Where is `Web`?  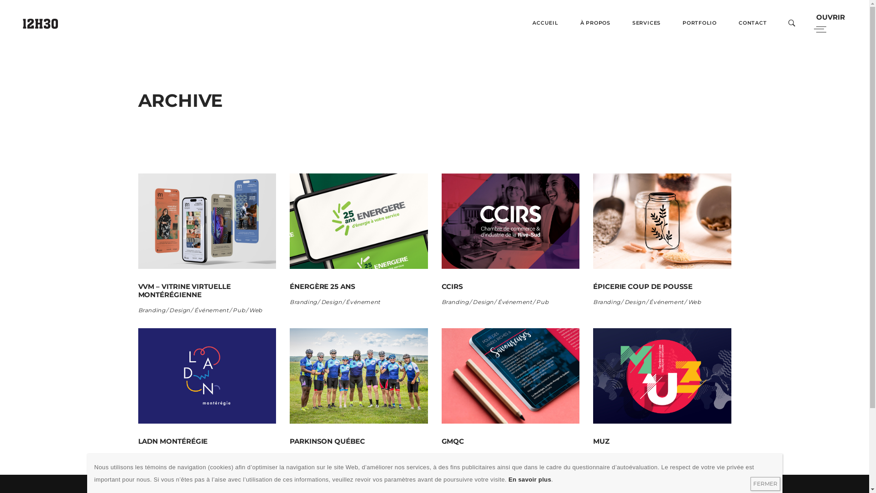
Web is located at coordinates (527, 457).